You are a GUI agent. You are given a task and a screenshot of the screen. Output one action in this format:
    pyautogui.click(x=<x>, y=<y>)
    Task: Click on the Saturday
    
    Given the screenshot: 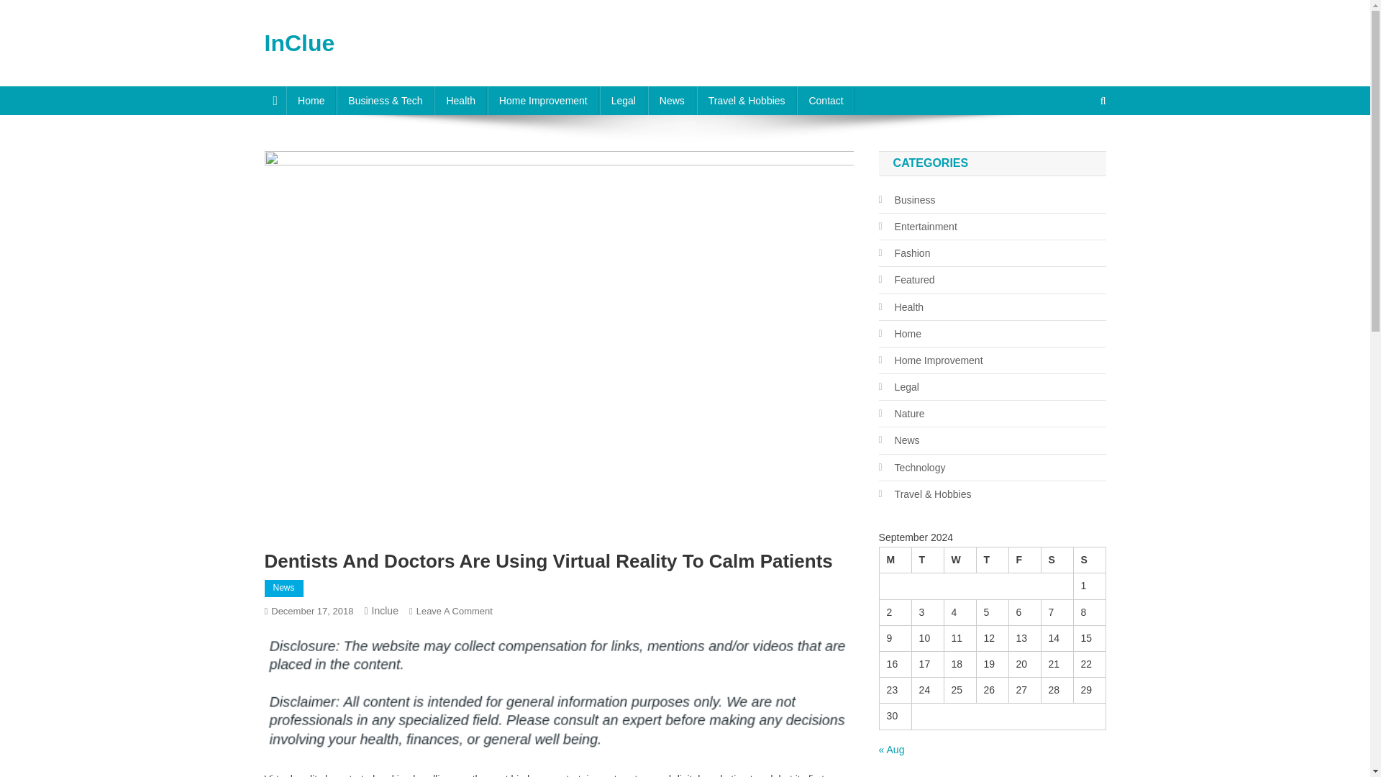 What is the action you would take?
    pyautogui.click(x=1057, y=560)
    